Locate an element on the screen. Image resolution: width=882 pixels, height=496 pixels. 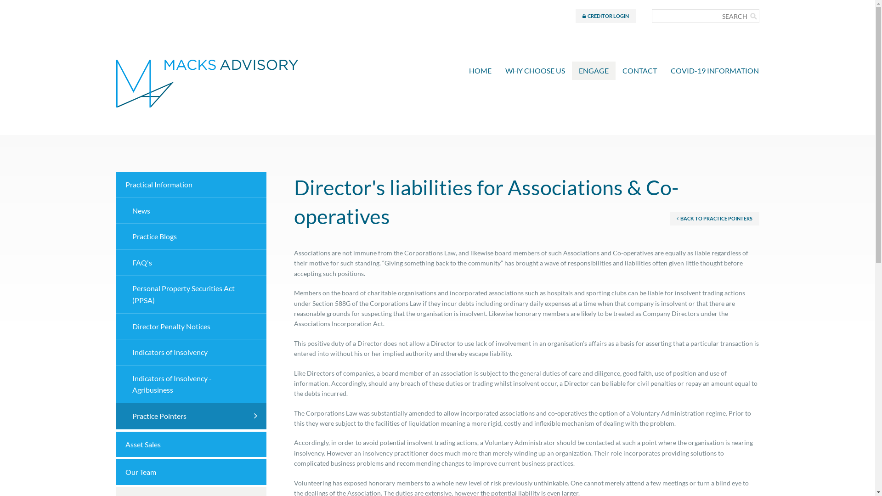
COVID-19 INFORMATION is located at coordinates (715, 71).